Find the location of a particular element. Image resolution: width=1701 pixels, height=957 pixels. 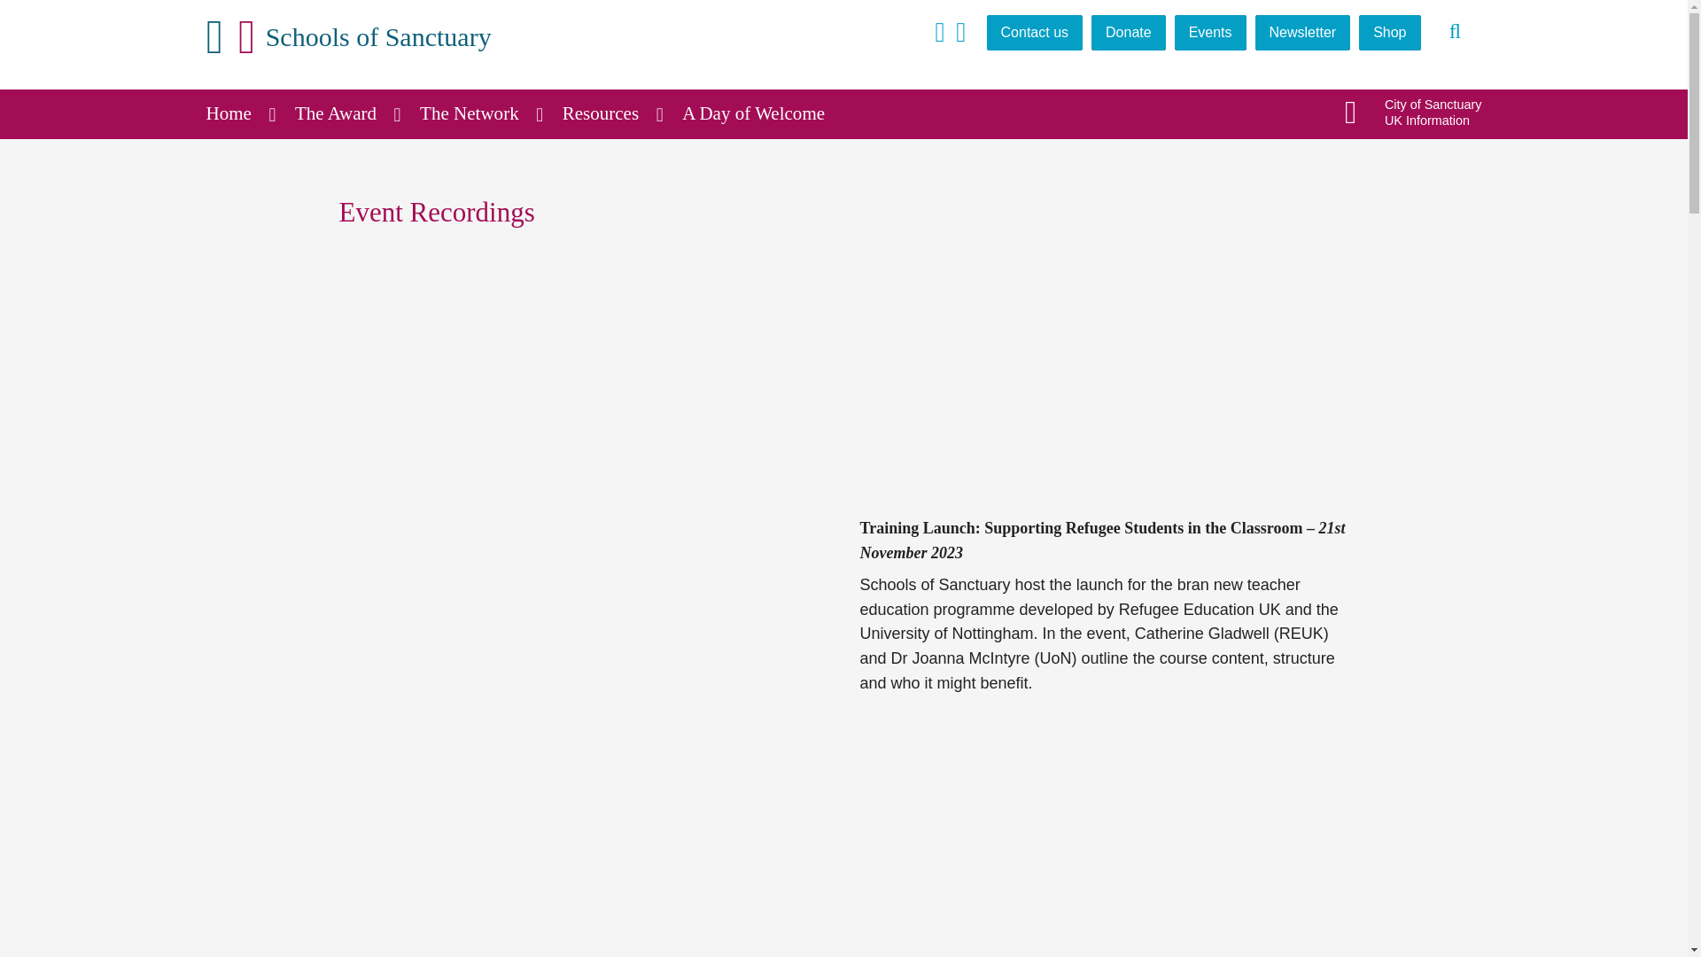

Home is located at coordinates (239, 113).